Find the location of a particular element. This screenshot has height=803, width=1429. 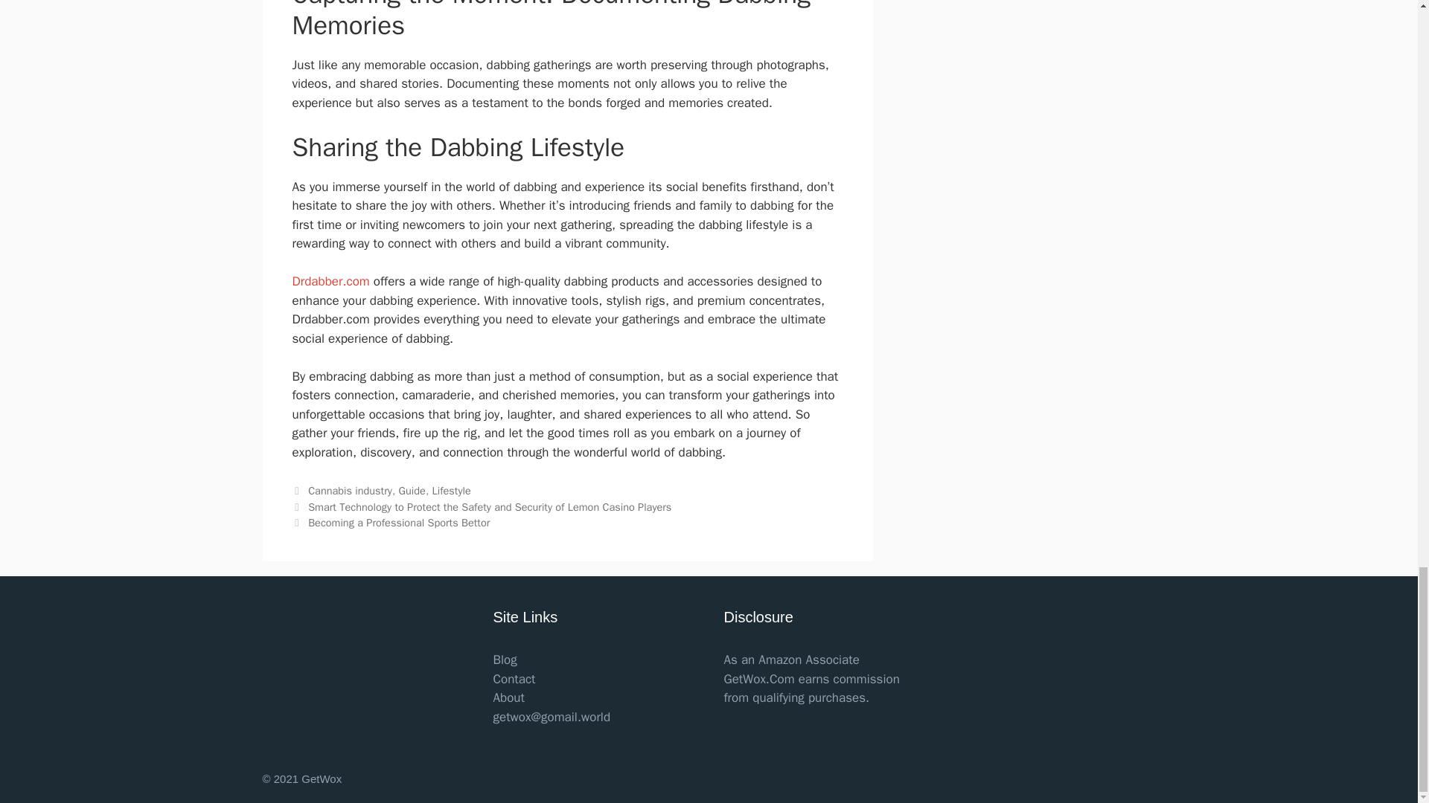

Drdabber.com is located at coordinates (330, 281).